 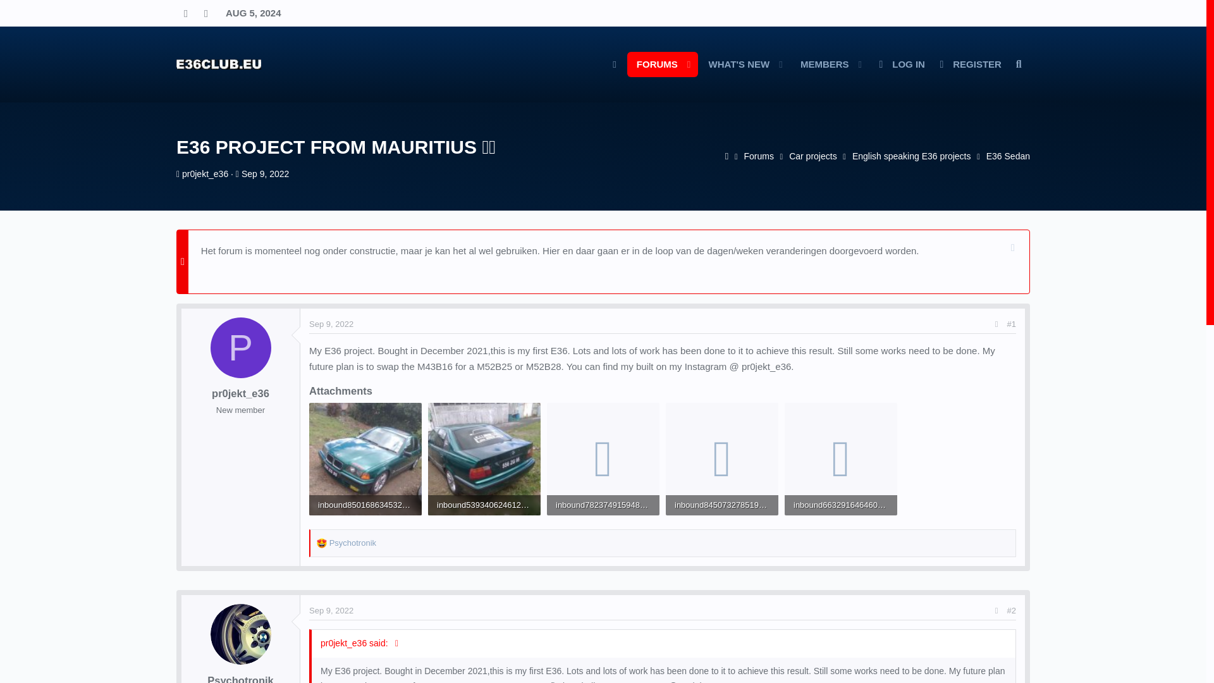 I want to click on Sep 9, 2022 at 9:07 AM, so click(x=266, y=173).